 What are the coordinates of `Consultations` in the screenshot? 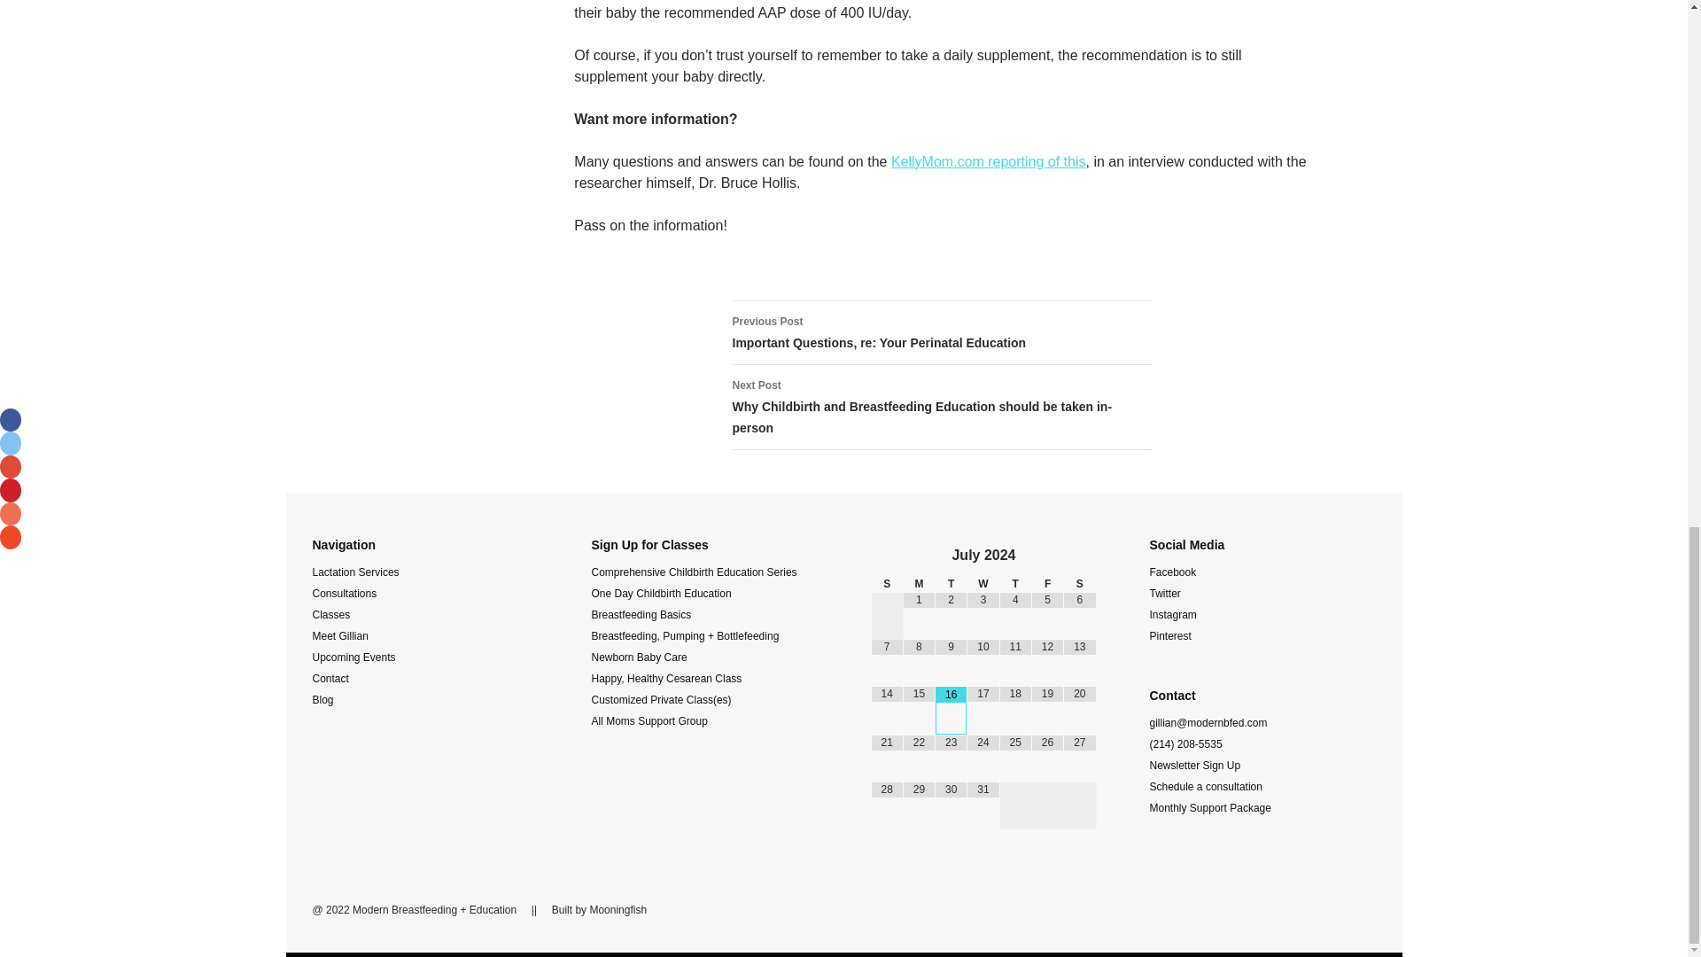 It's located at (344, 594).